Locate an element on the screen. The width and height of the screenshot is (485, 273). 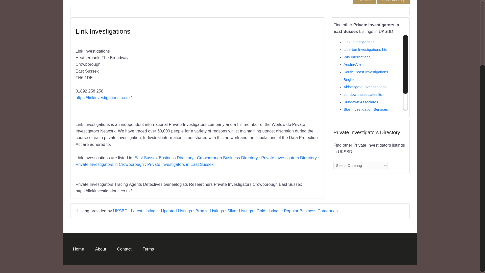
About is located at coordinates (101, 258).